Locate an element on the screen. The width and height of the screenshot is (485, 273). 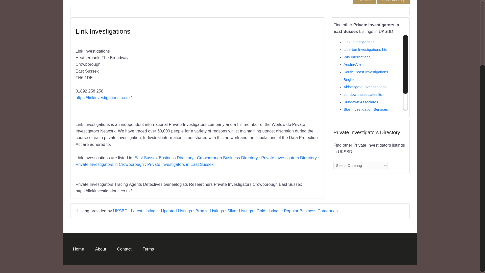
About is located at coordinates (101, 258).